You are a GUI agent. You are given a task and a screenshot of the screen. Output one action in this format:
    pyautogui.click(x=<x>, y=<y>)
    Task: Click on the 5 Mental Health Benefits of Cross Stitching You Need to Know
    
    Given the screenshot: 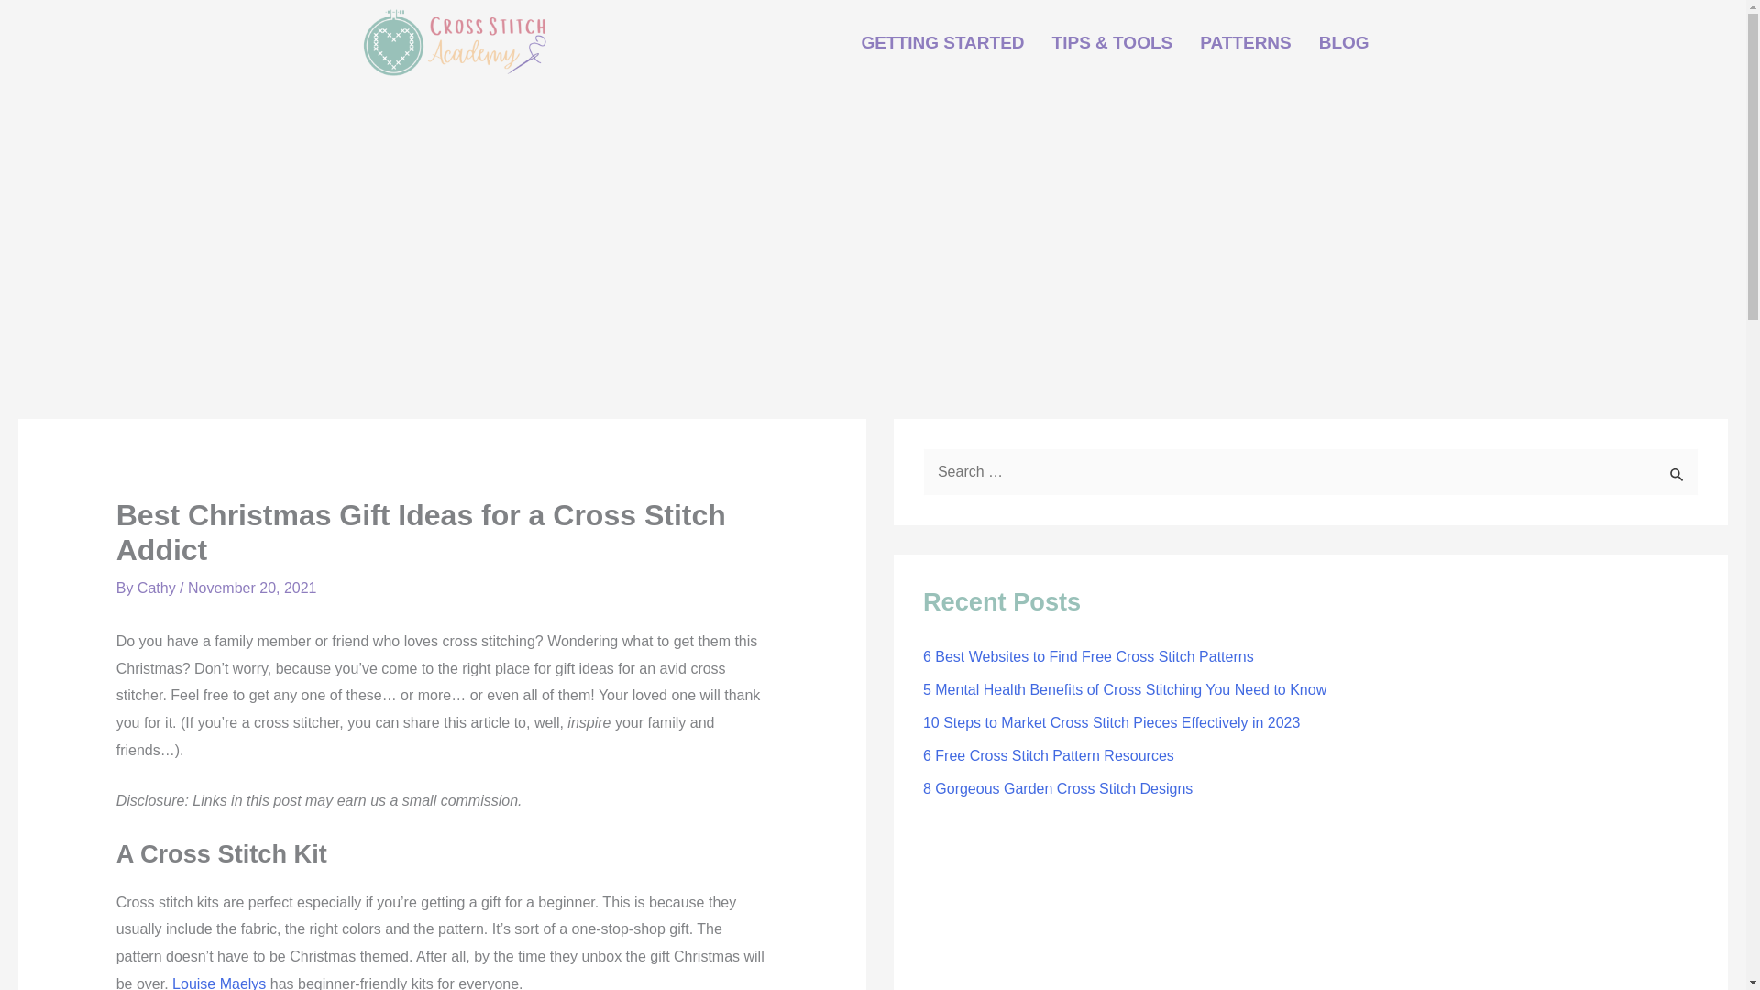 What is the action you would take?
    pyautogui.click(x=1124, y=689)
    